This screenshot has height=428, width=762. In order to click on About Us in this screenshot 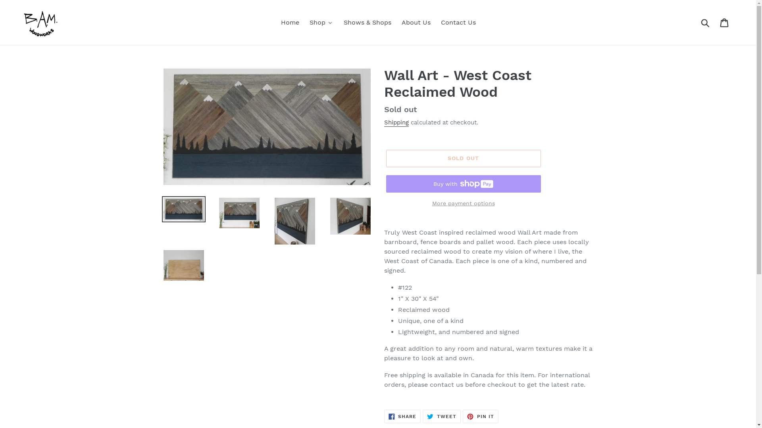, I will do `click(416, 22)`.